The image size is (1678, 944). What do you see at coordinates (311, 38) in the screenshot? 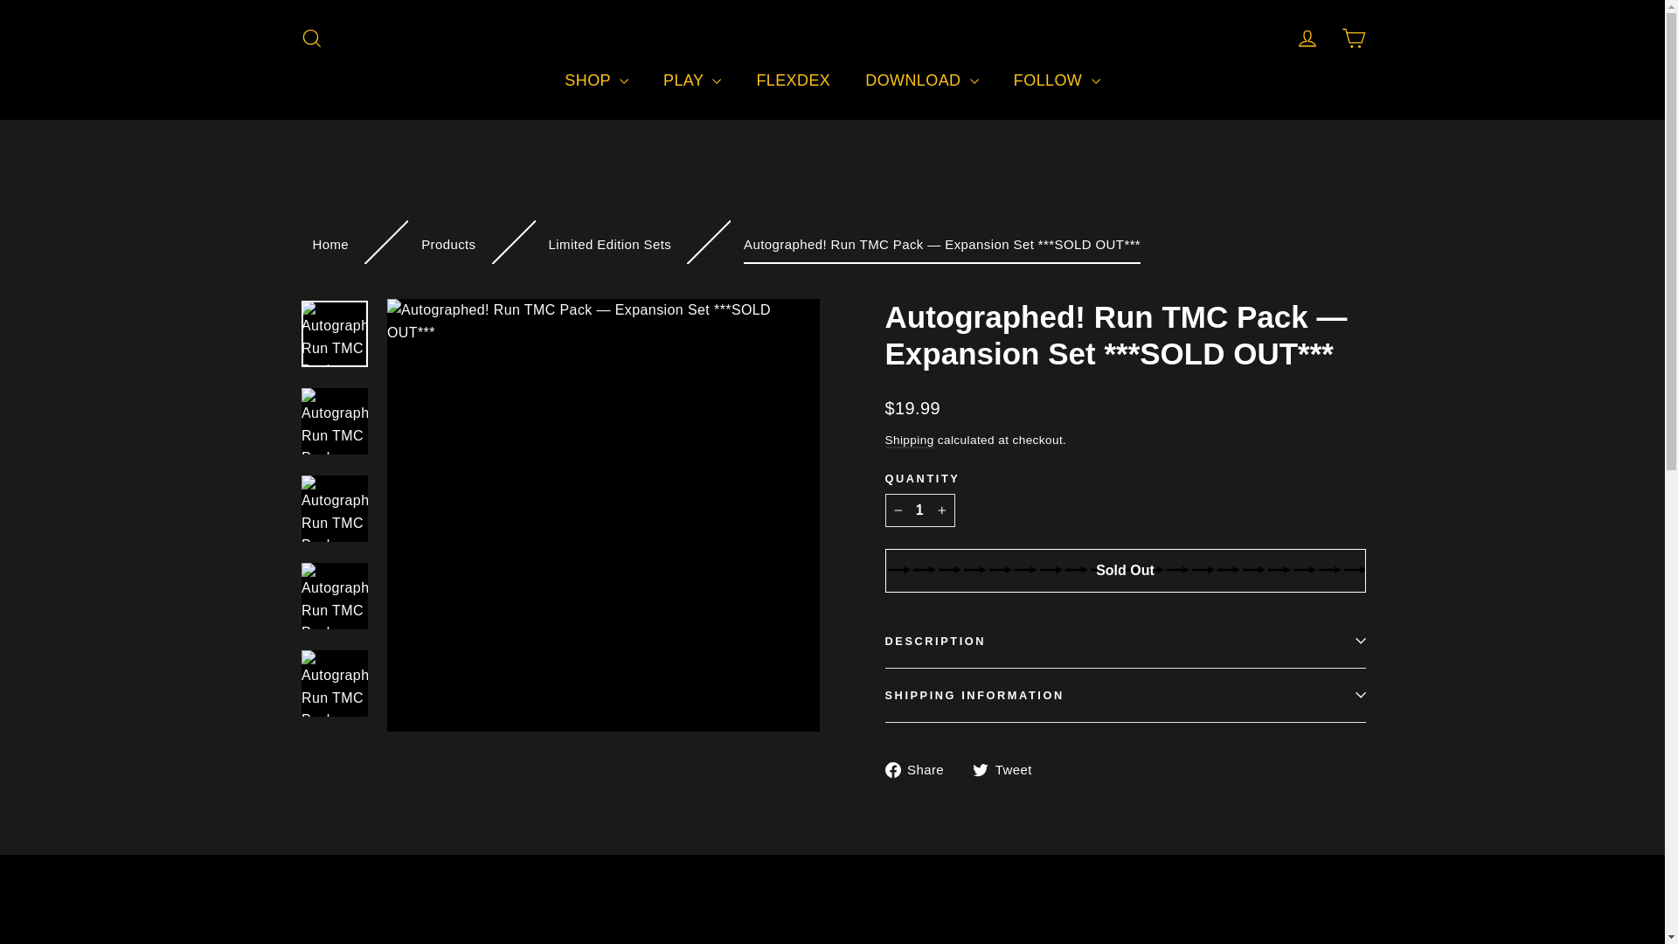
I see `Search` at bounding box center [311, 38].